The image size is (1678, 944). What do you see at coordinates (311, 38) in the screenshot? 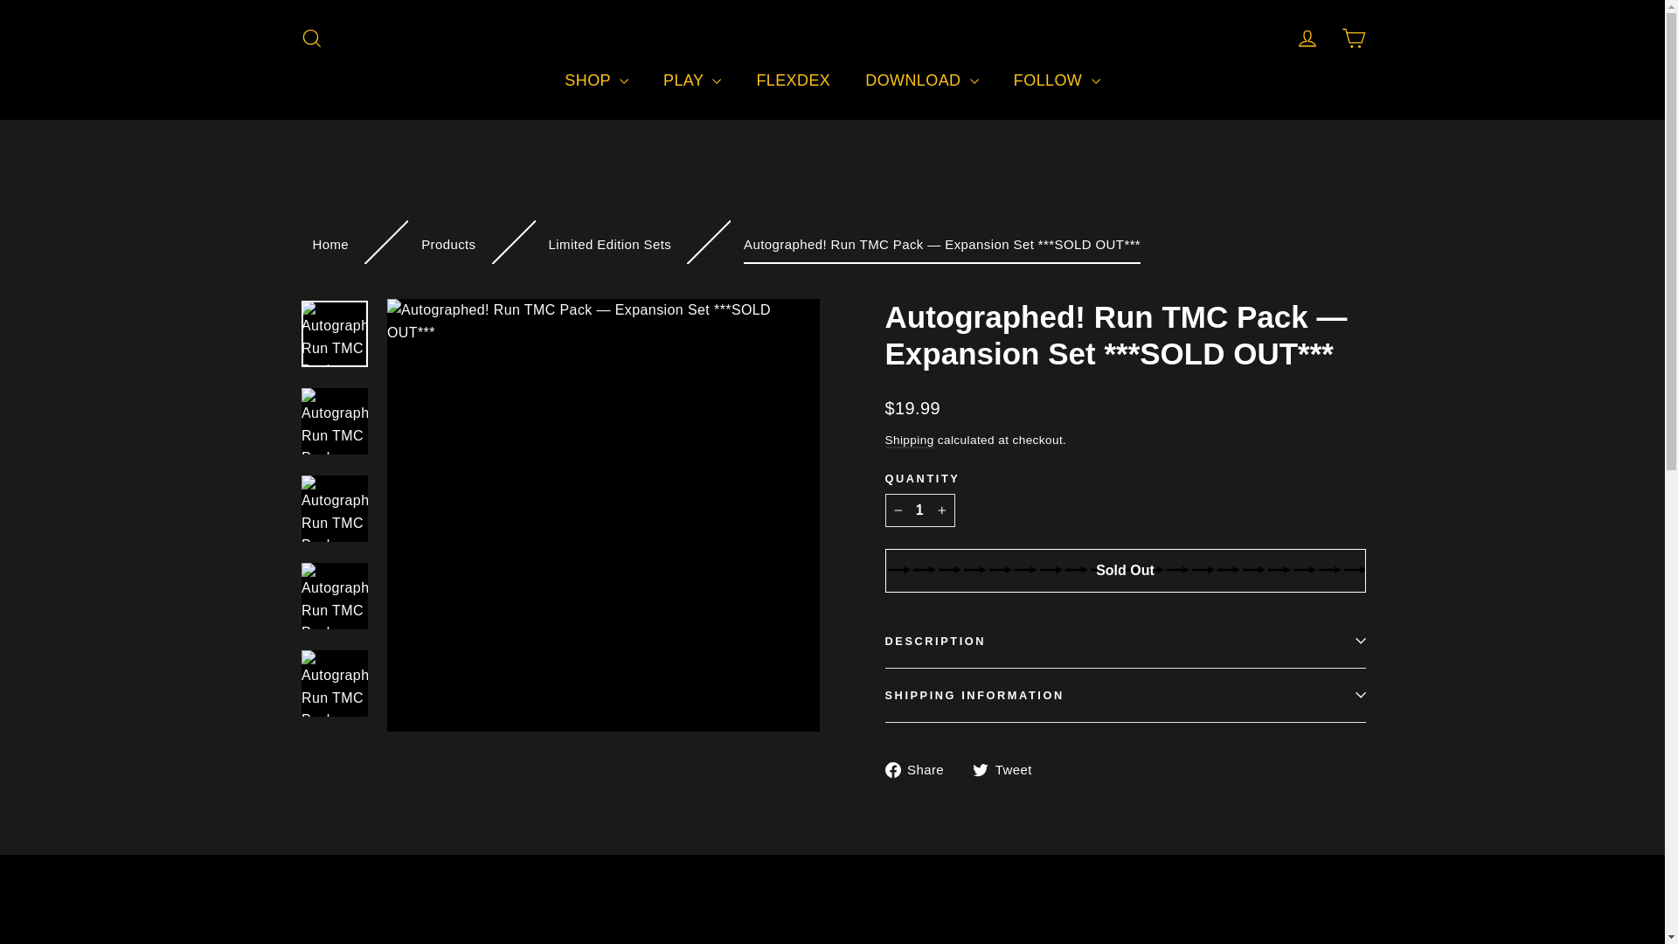
I see `Search` at bounding box center [311, 38].